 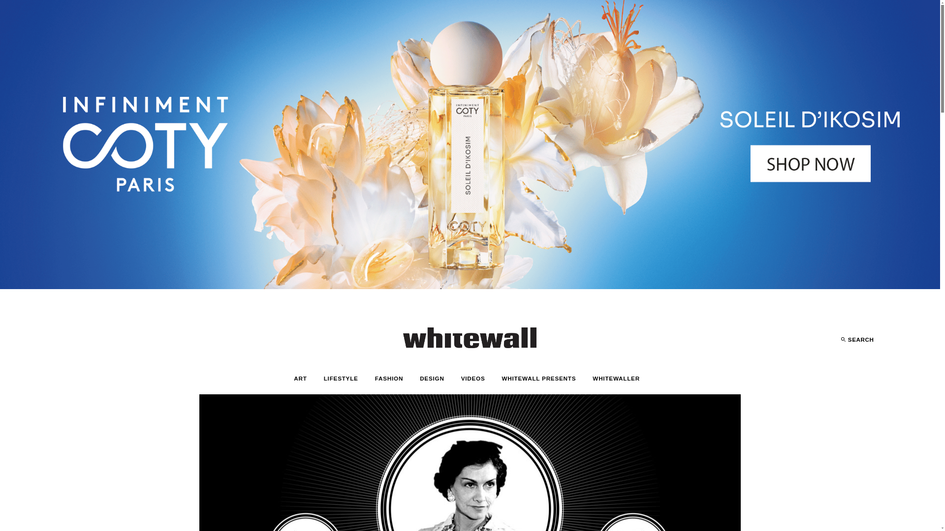 I want to click on VIDEOS, so click(x=473, y=379).